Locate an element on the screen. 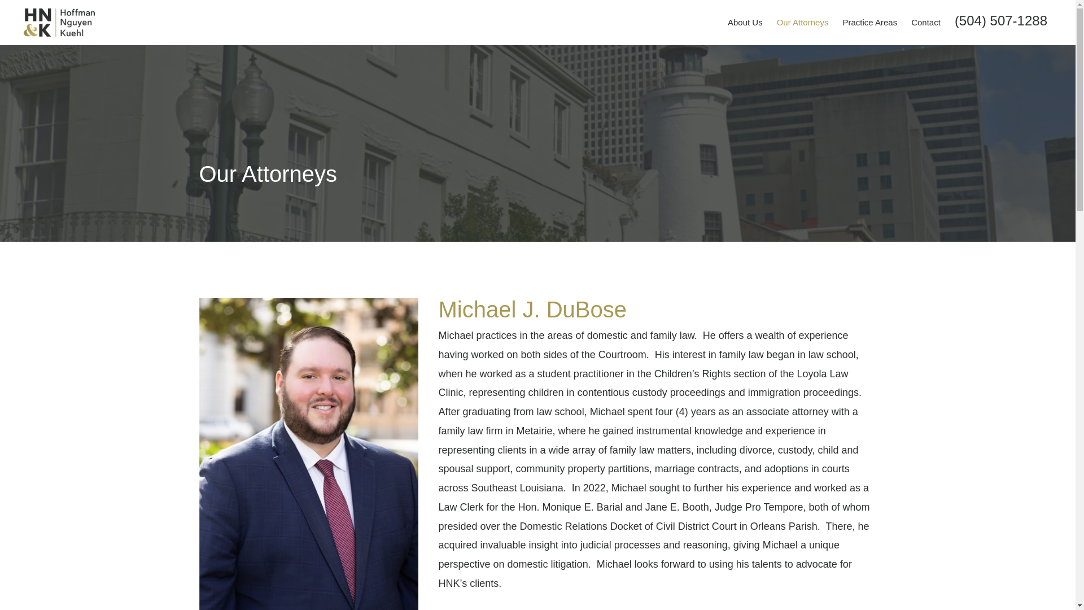  Contact is located at coordinates (926, 21).